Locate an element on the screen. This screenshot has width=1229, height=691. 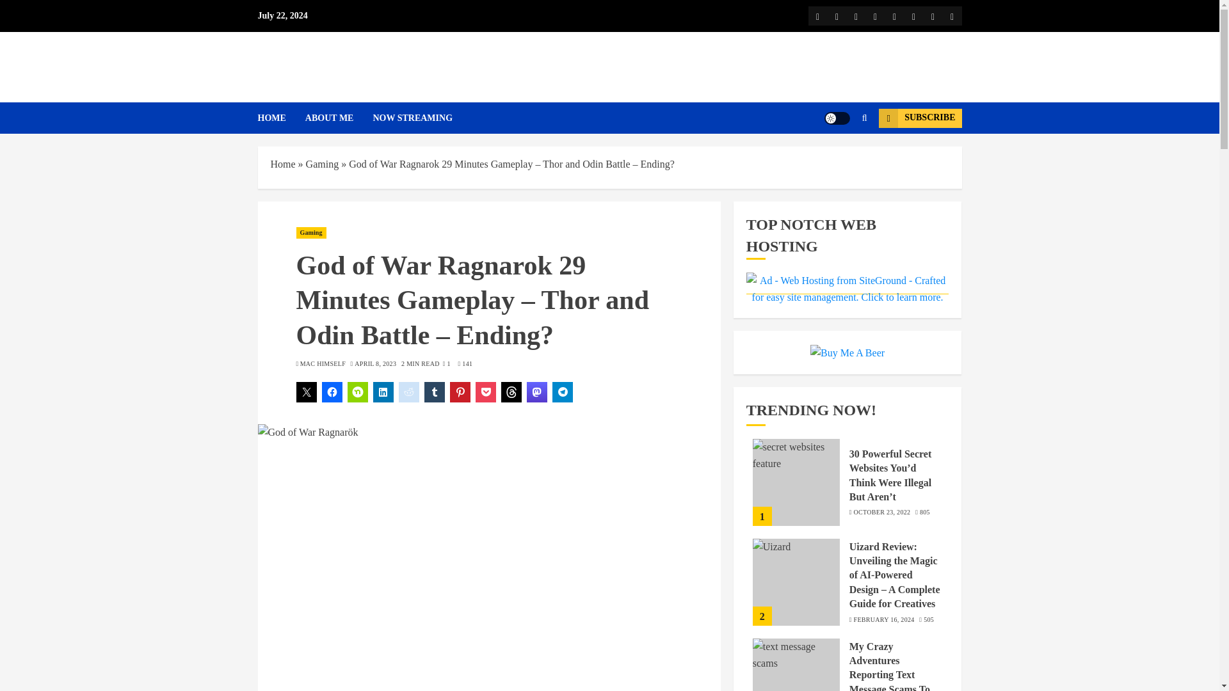
Click to share on Threads is located at coordinates (511, 392).